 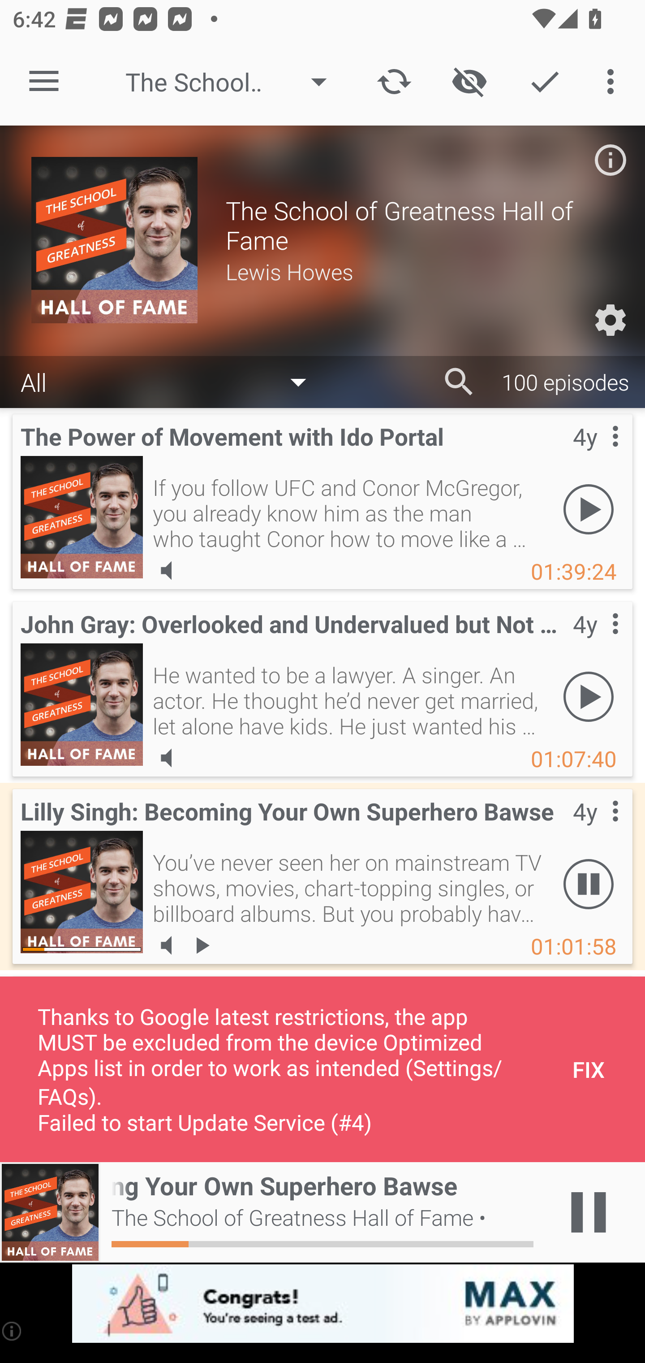 What do you see at coordinates (13, 1331) in the screenshot?
I see `(i)` at bounding box center [13, 1331].